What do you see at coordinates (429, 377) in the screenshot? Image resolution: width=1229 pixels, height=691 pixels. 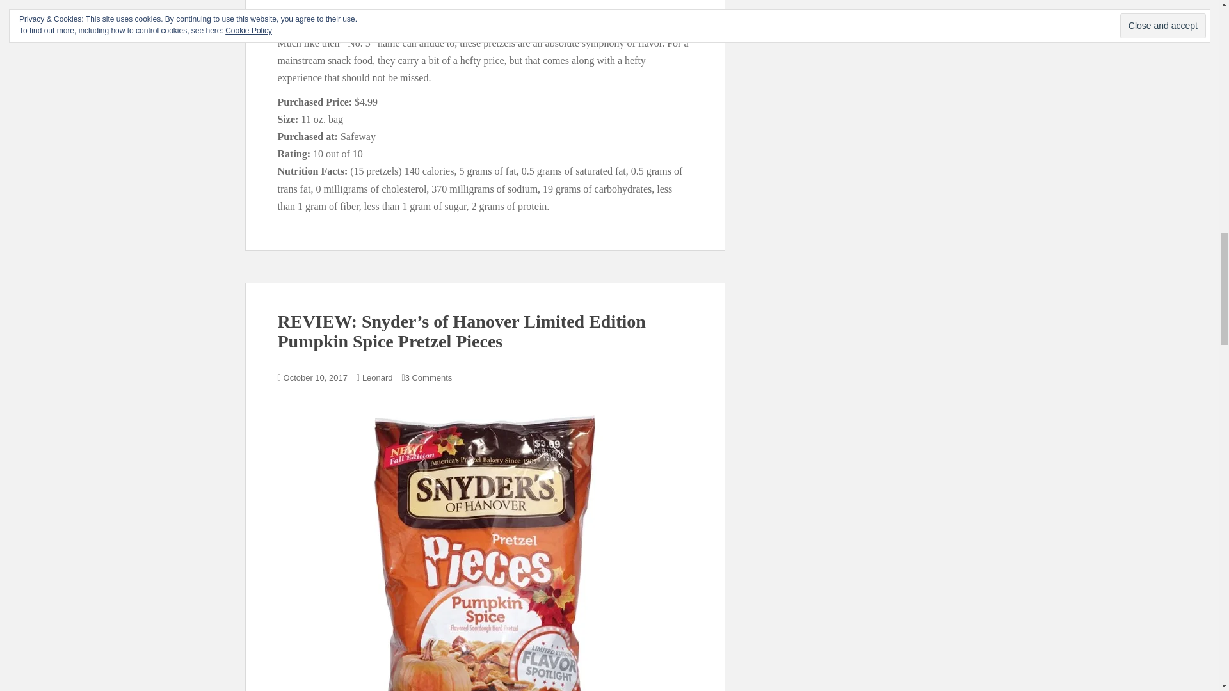 I see `3 Comments` at bounding box center [429, 377].